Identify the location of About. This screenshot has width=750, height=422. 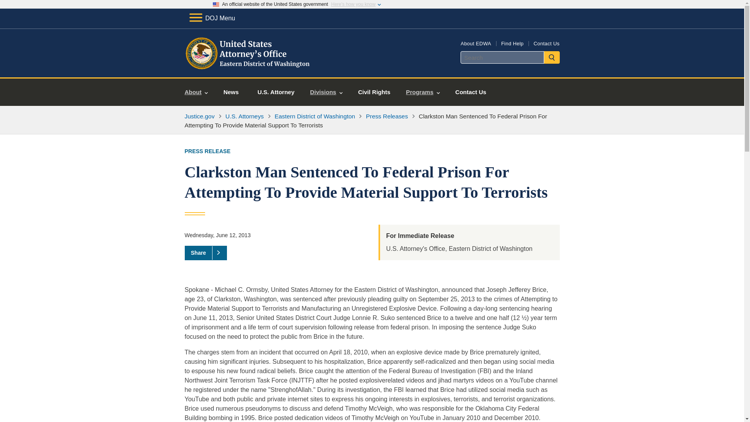
(196, 92).